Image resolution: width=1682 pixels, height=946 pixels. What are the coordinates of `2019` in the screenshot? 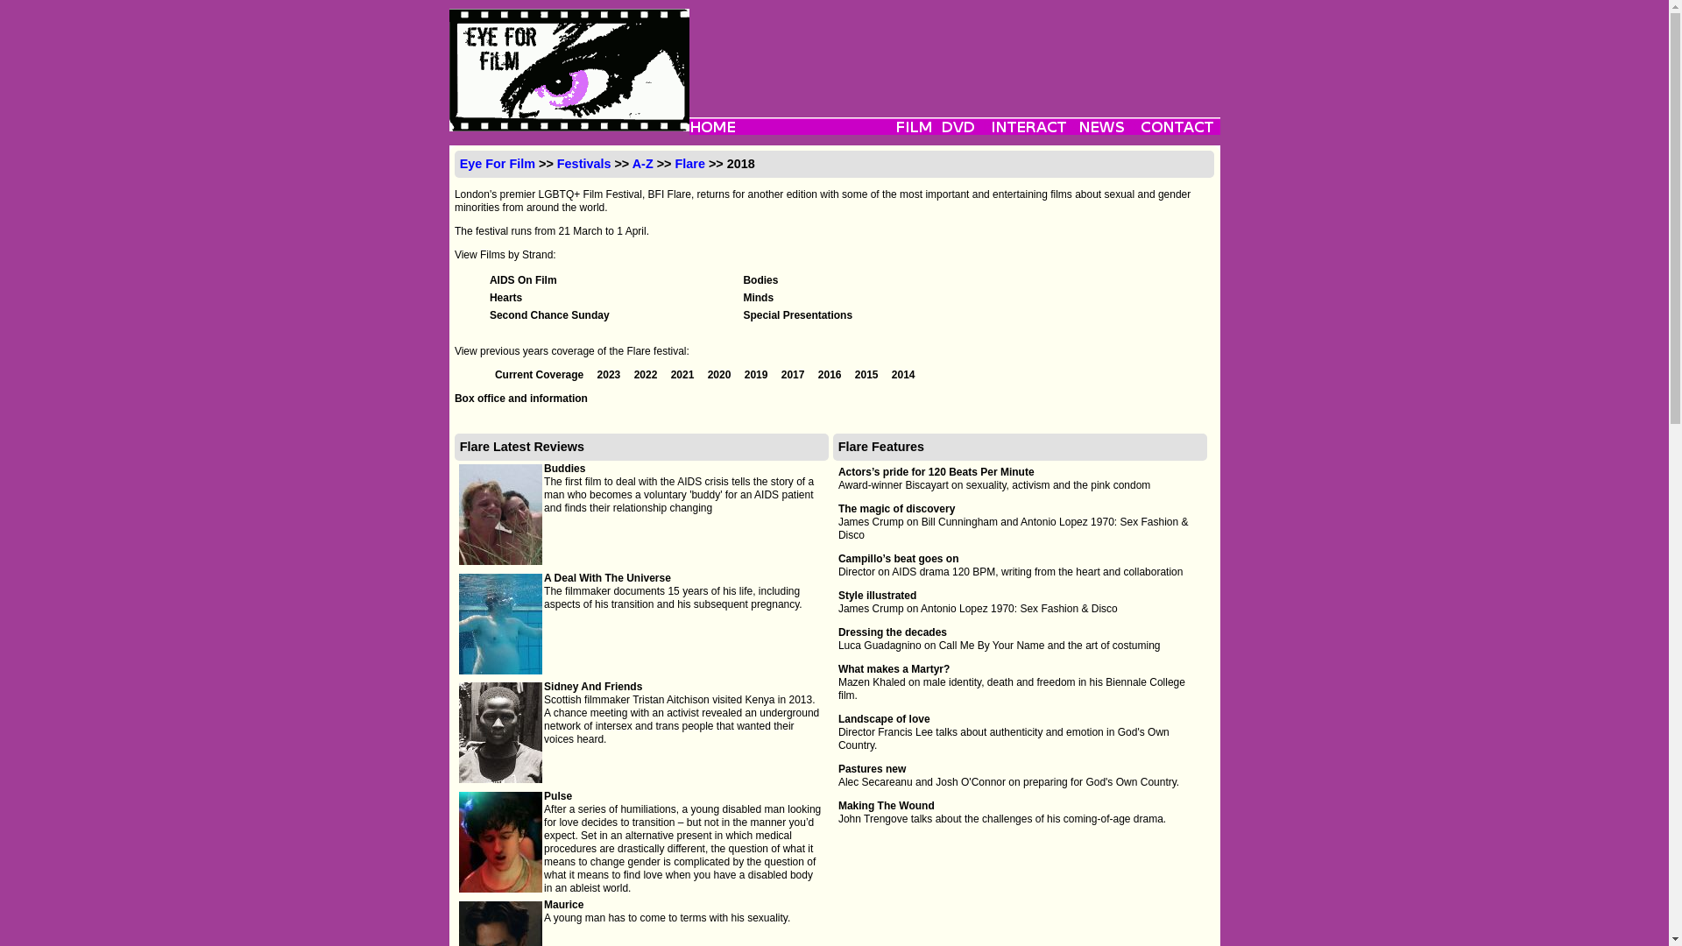 It's located at (757, 375).